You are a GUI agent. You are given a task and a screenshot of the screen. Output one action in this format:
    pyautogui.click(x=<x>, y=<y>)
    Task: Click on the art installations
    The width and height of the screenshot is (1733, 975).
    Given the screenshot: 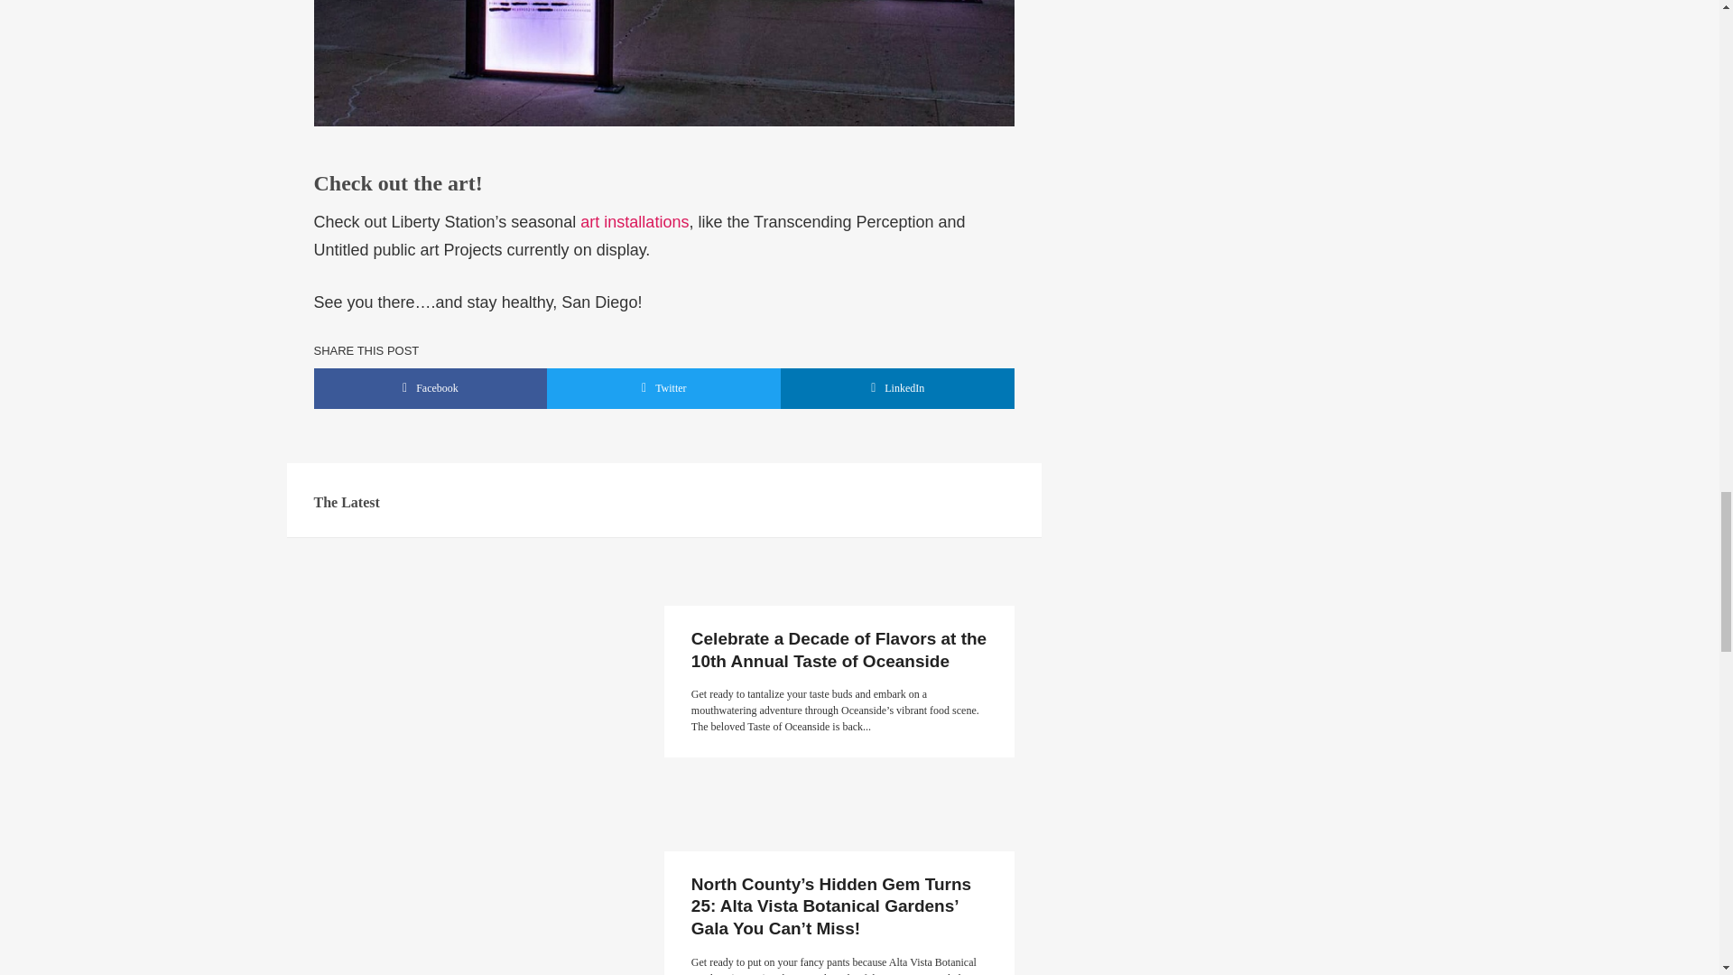 What is the action you would take?
    pyautogui.click(x=634, y=222)
    